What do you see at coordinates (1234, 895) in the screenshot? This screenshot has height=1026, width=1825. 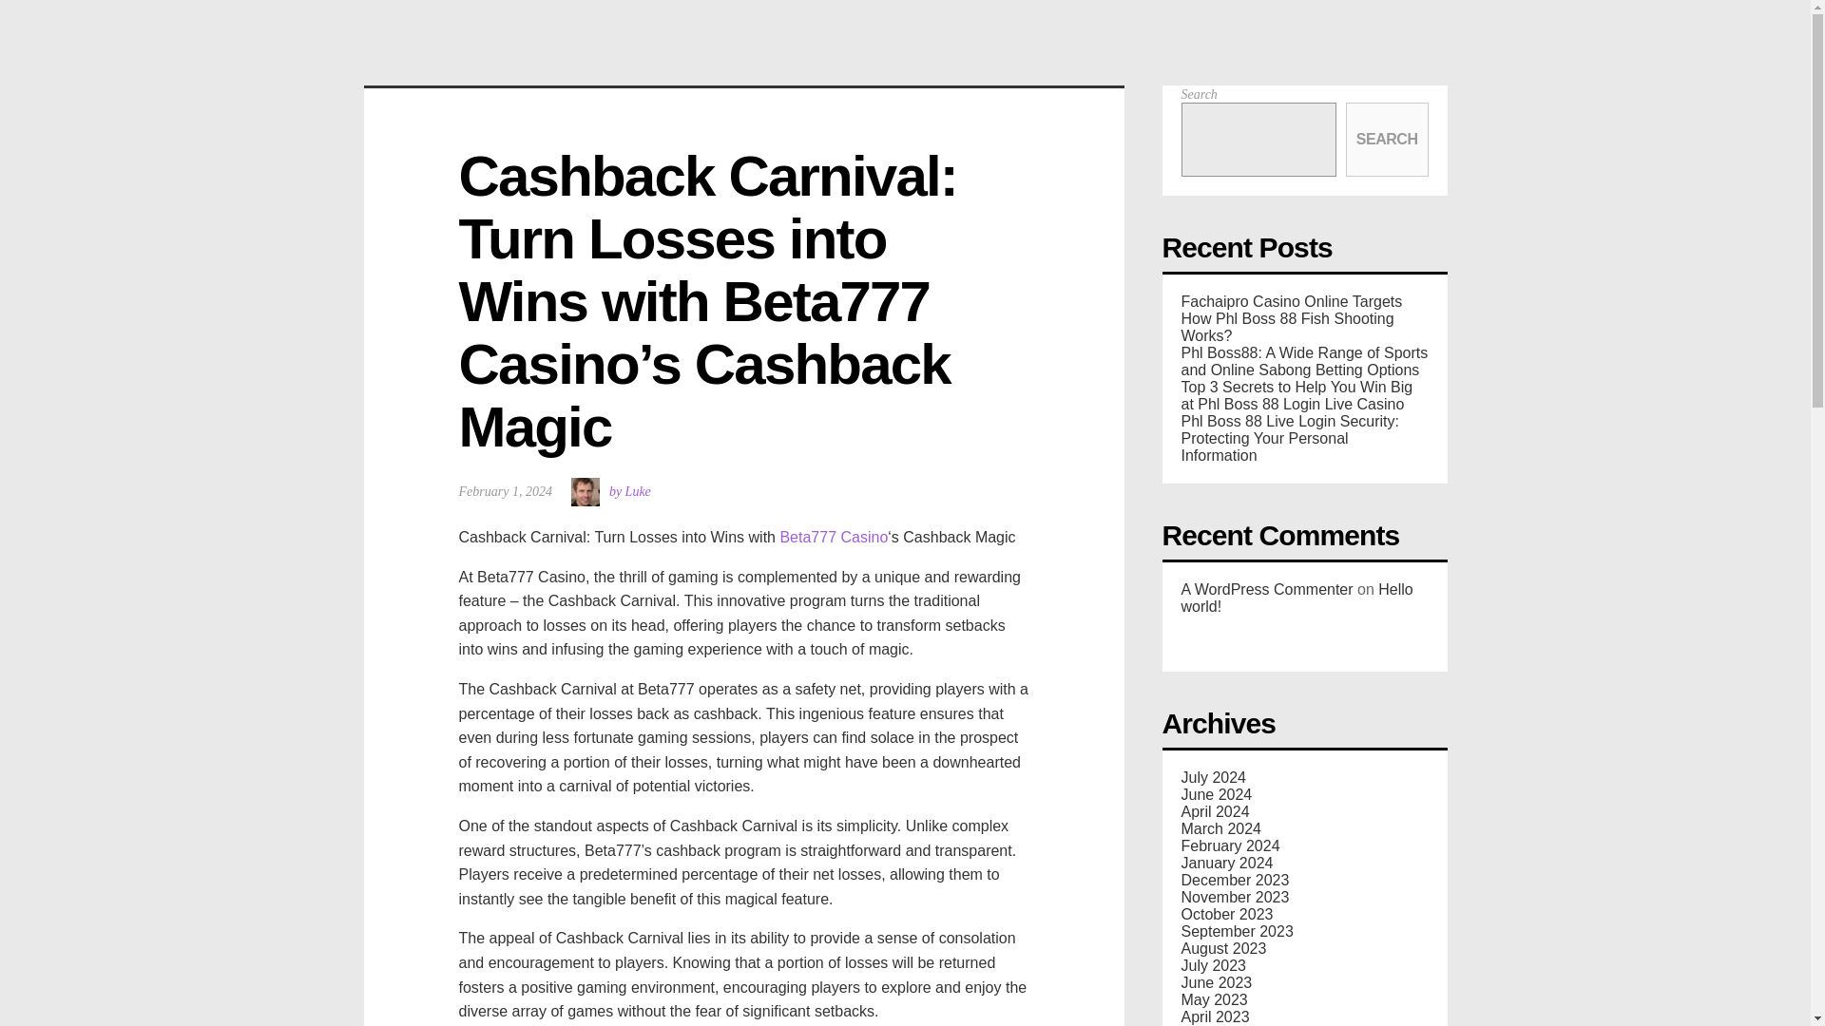 I see `November 2023` at bounding box center [1234, 895].